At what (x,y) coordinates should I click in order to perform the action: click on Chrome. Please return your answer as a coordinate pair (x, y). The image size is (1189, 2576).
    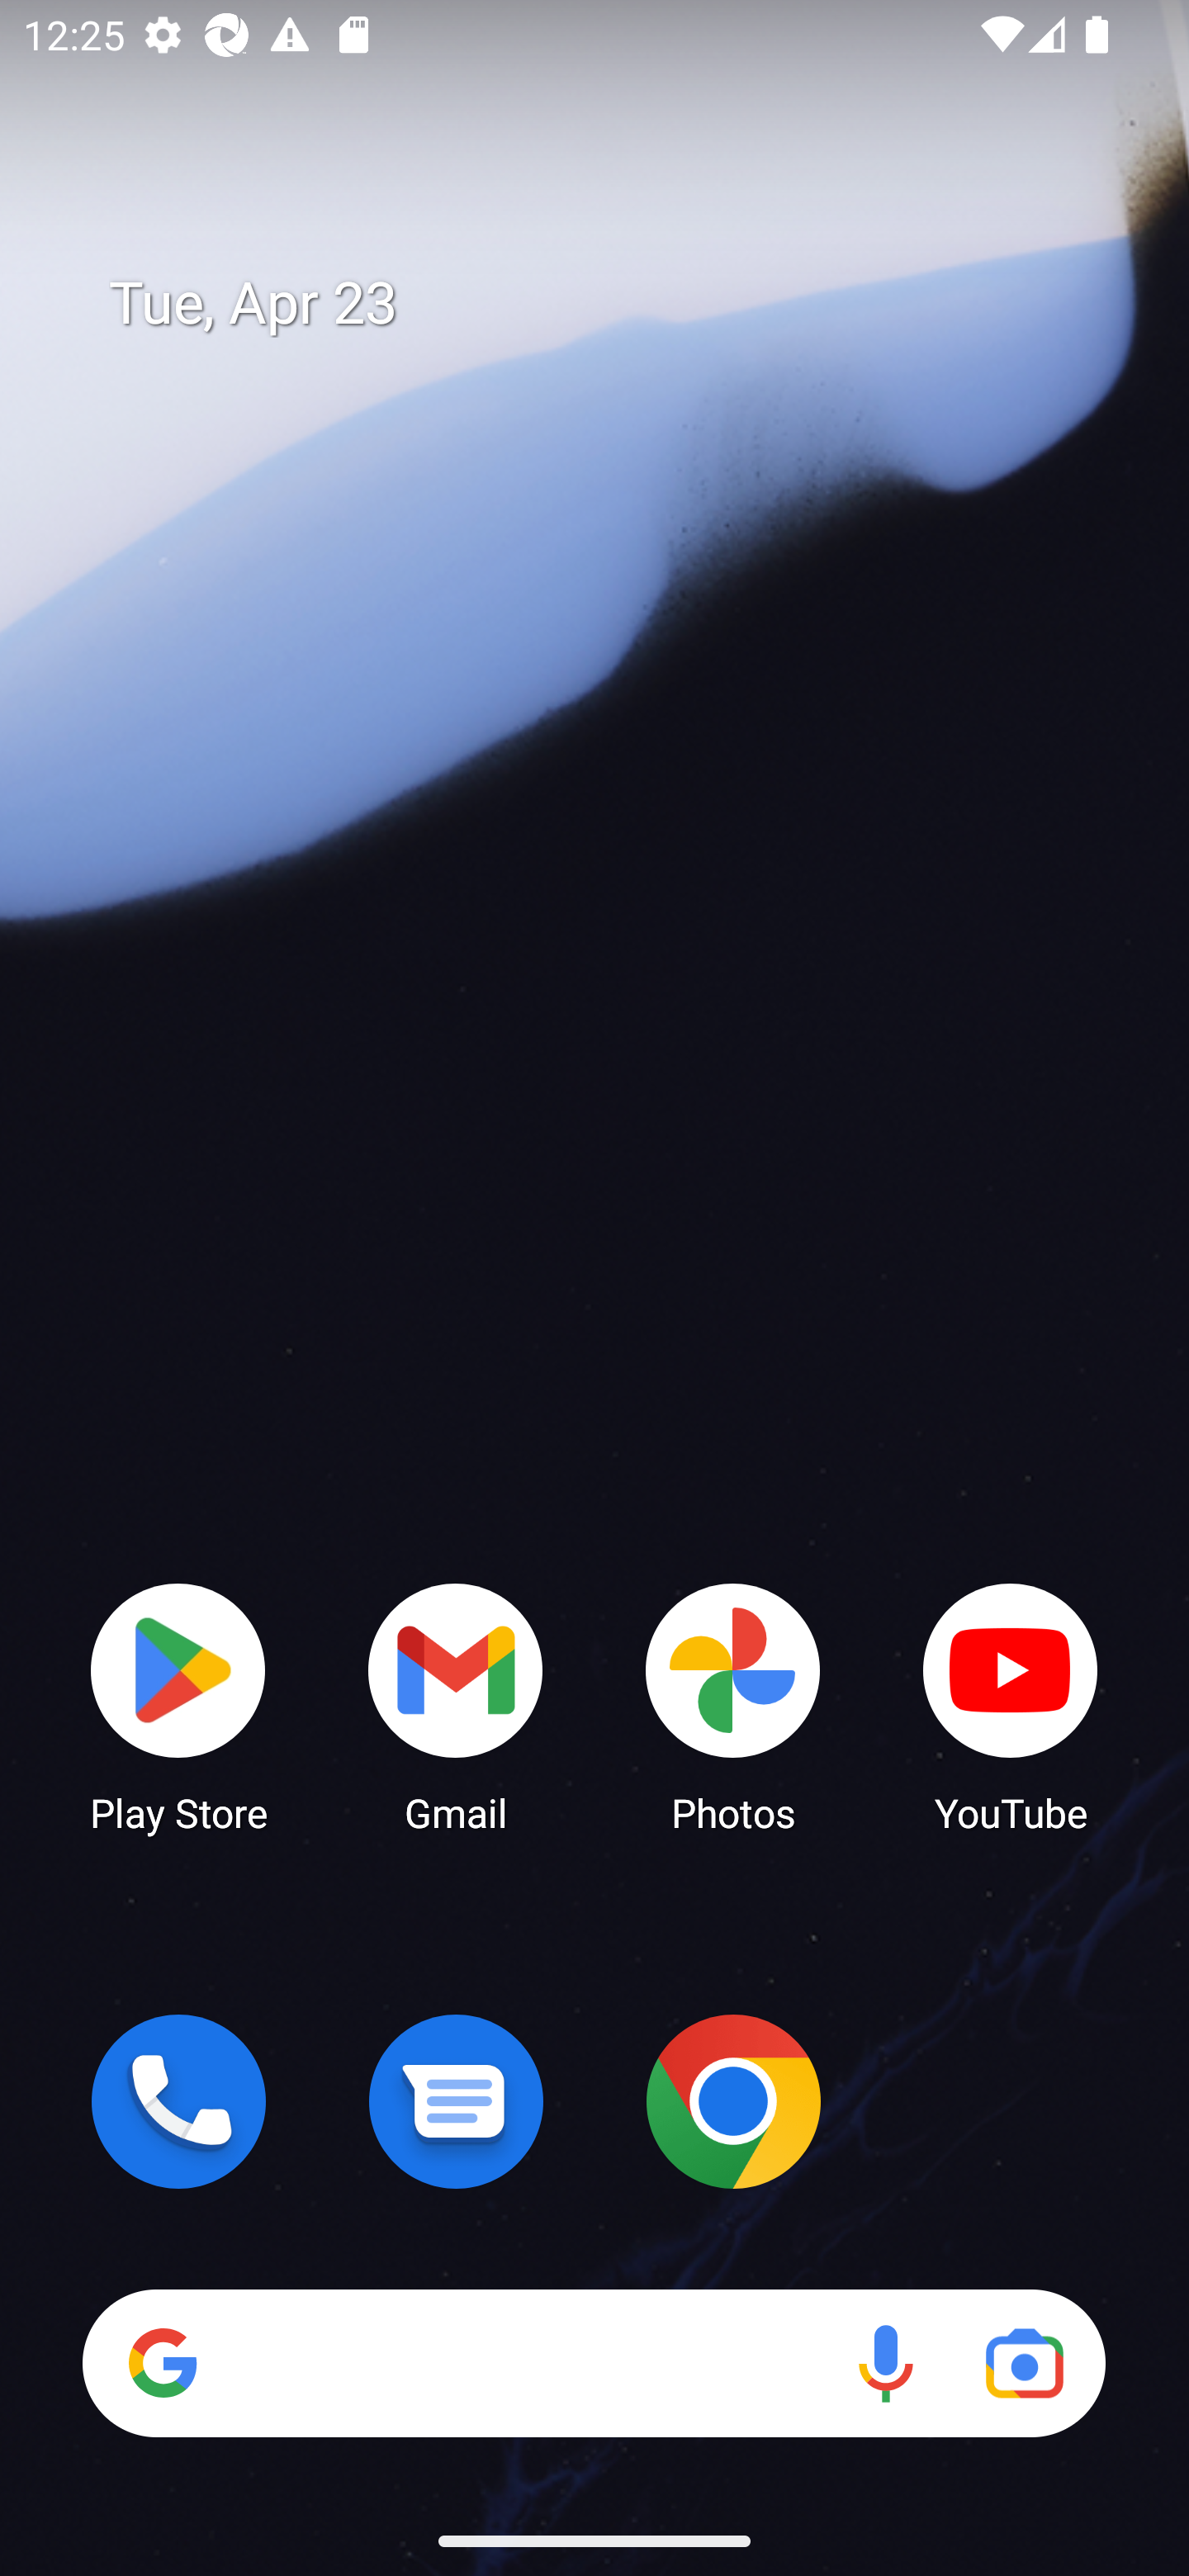
    Looking at the image, I should click on (733, 2101).